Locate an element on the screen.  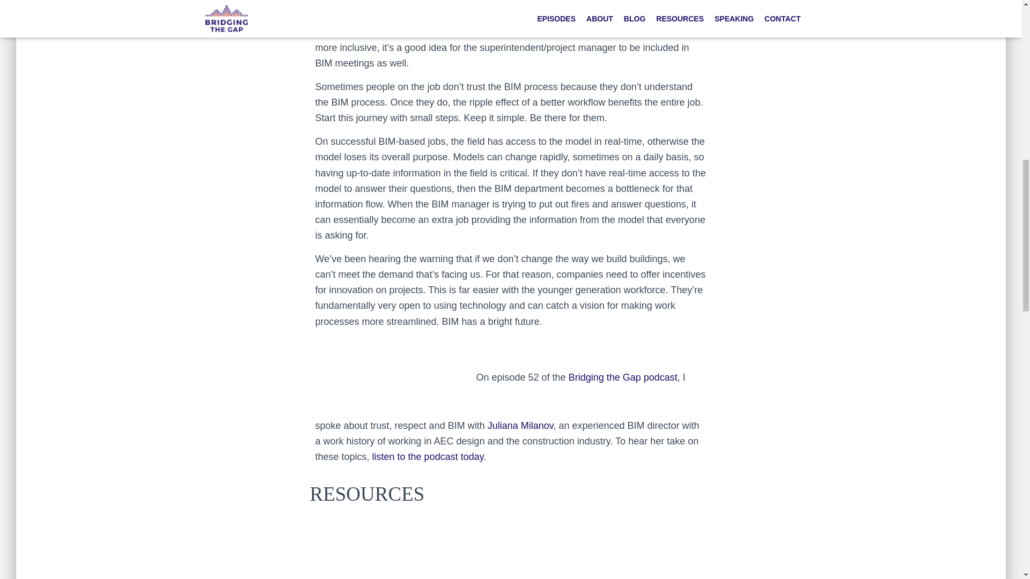
Bridging the Gap podcast is located at coordinates (621, 376).